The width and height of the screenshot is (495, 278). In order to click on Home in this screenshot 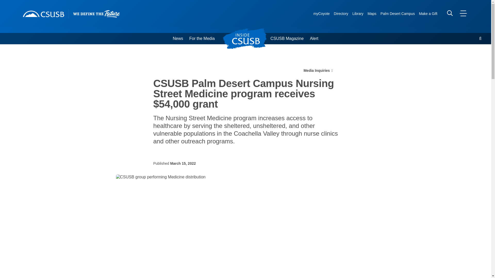, I will do `click(43, 14)`.